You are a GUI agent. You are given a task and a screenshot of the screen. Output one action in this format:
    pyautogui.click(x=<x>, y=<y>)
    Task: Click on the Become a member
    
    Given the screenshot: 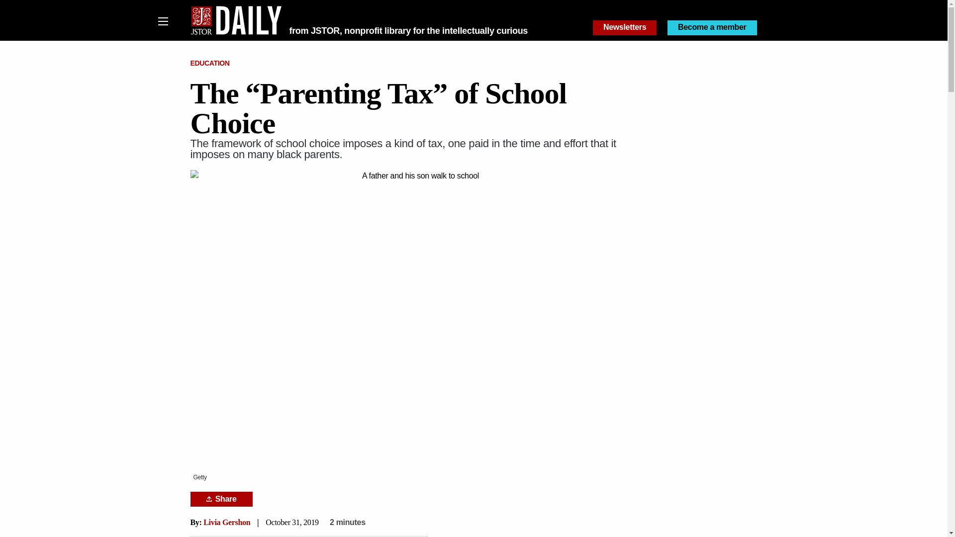 What is the action you would take?
    pyautogui.click(x=712, y=28)
    